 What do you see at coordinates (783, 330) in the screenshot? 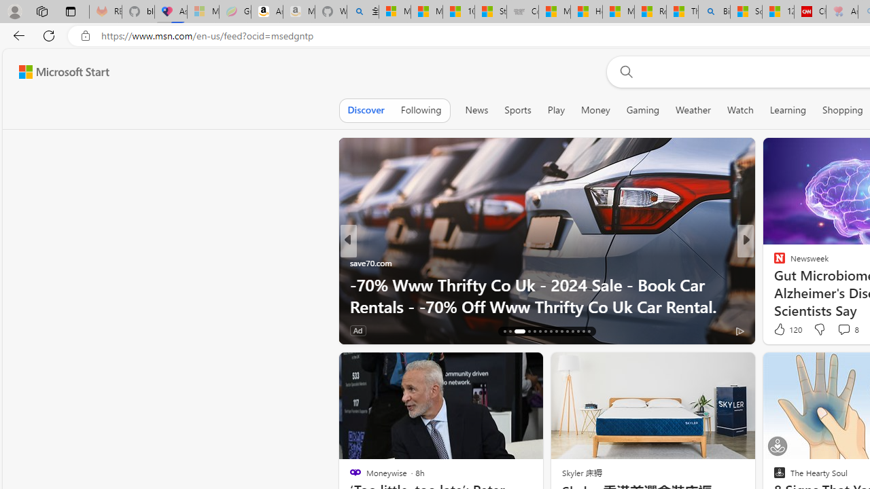
I see `259 Like` at bounding box center [783, 330].